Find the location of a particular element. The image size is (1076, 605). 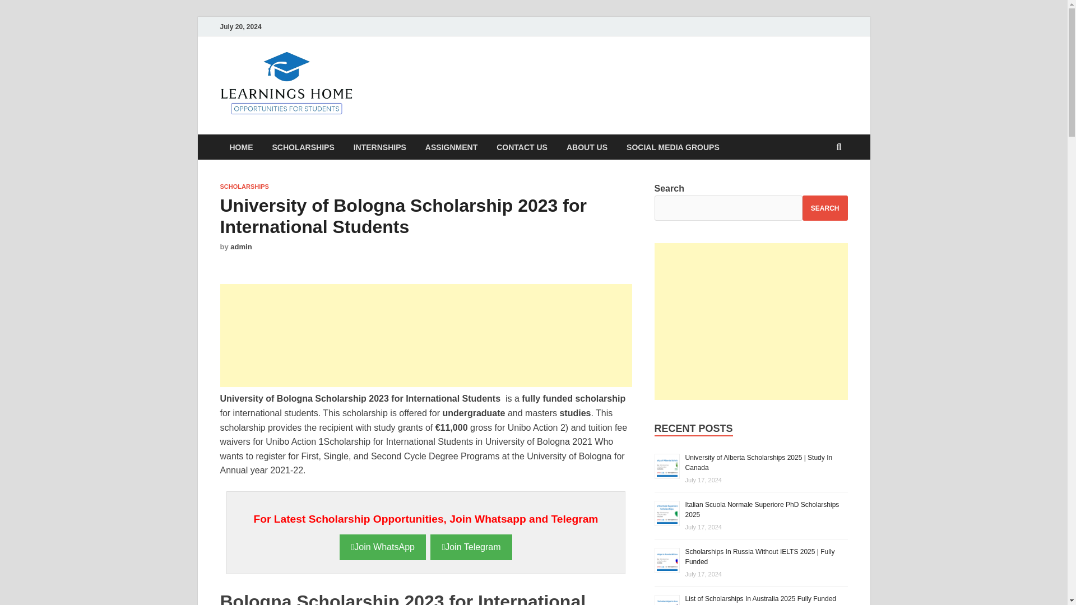

Learnings Home is located at coordinates (439, 75).